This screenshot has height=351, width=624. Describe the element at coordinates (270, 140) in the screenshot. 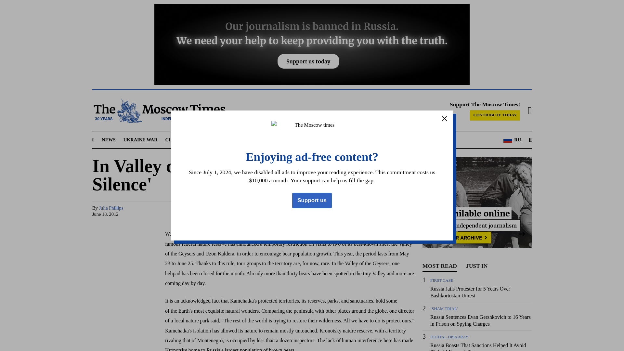

I see `MEANWHILE` at that location.